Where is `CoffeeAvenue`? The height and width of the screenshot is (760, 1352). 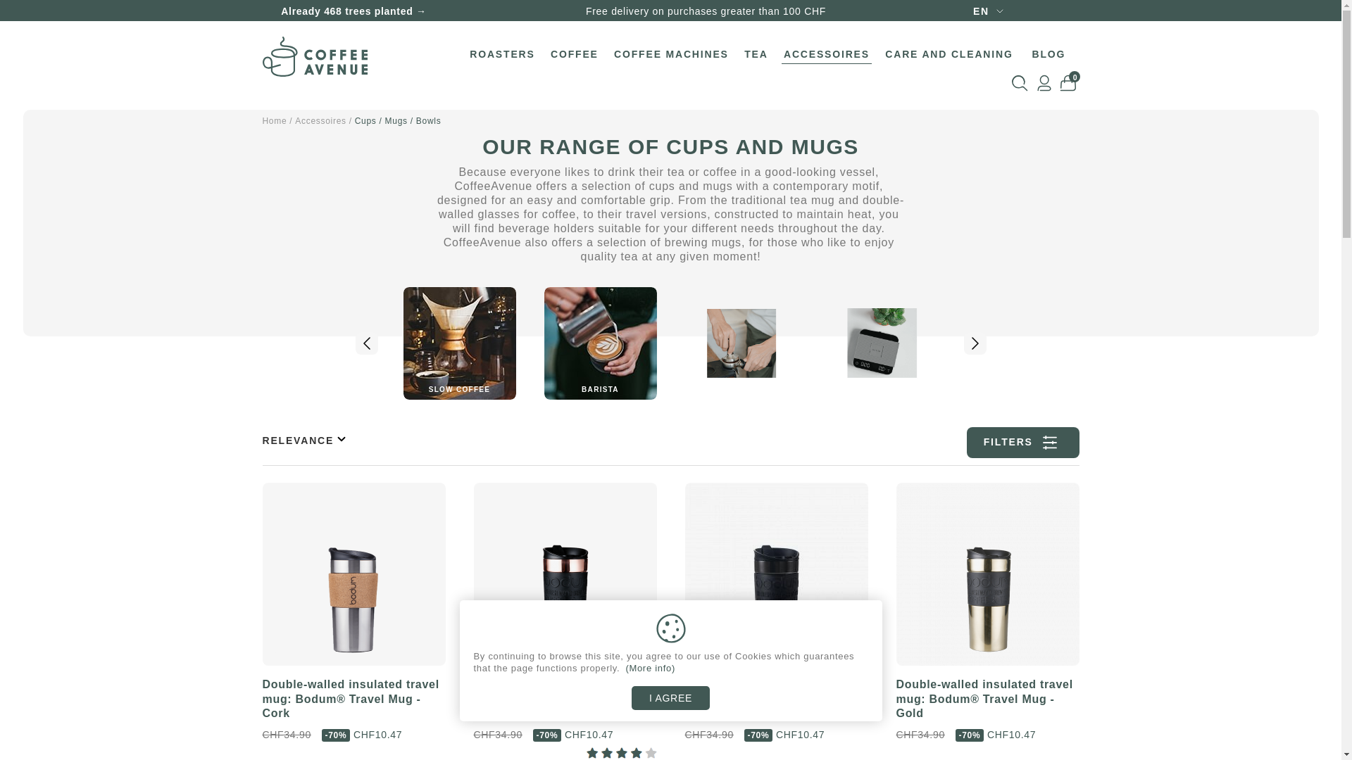 CoffeeAvenue is located at coordinates (314, 56).